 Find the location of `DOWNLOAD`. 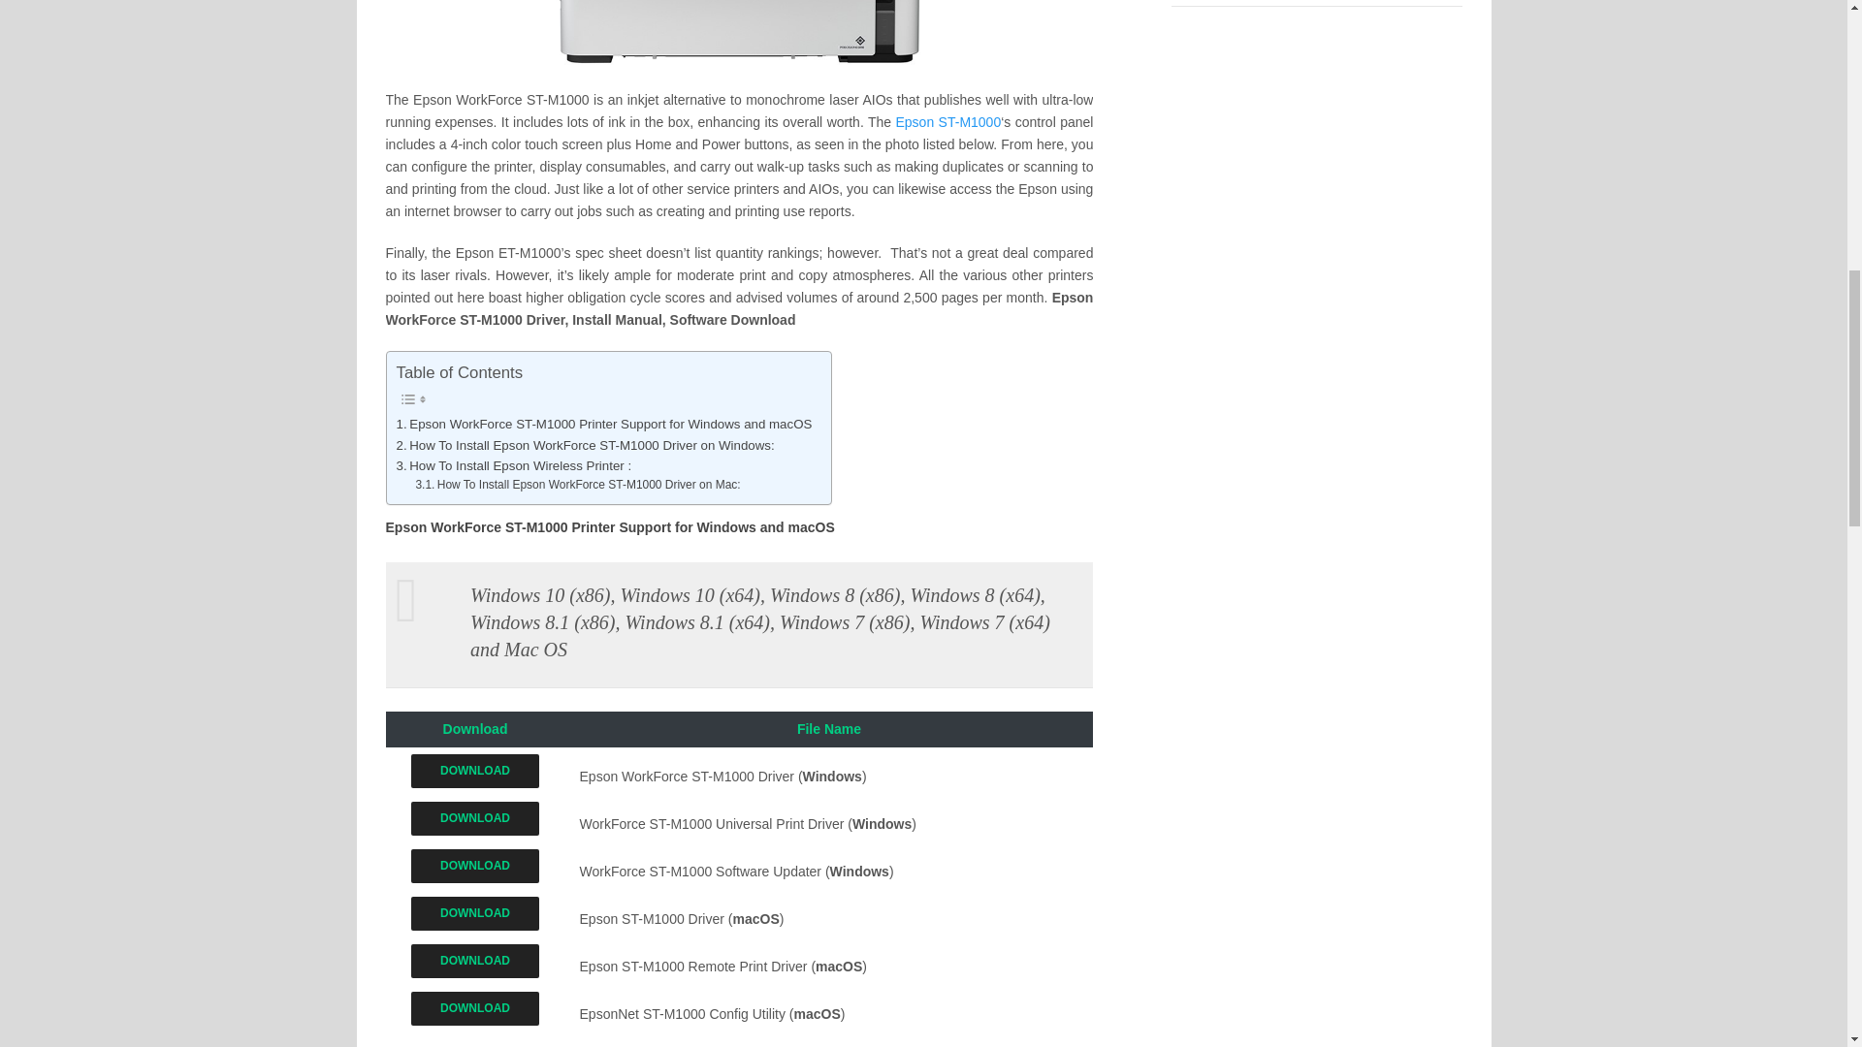

DOWNLOAD is located at coordinates (475, 913).